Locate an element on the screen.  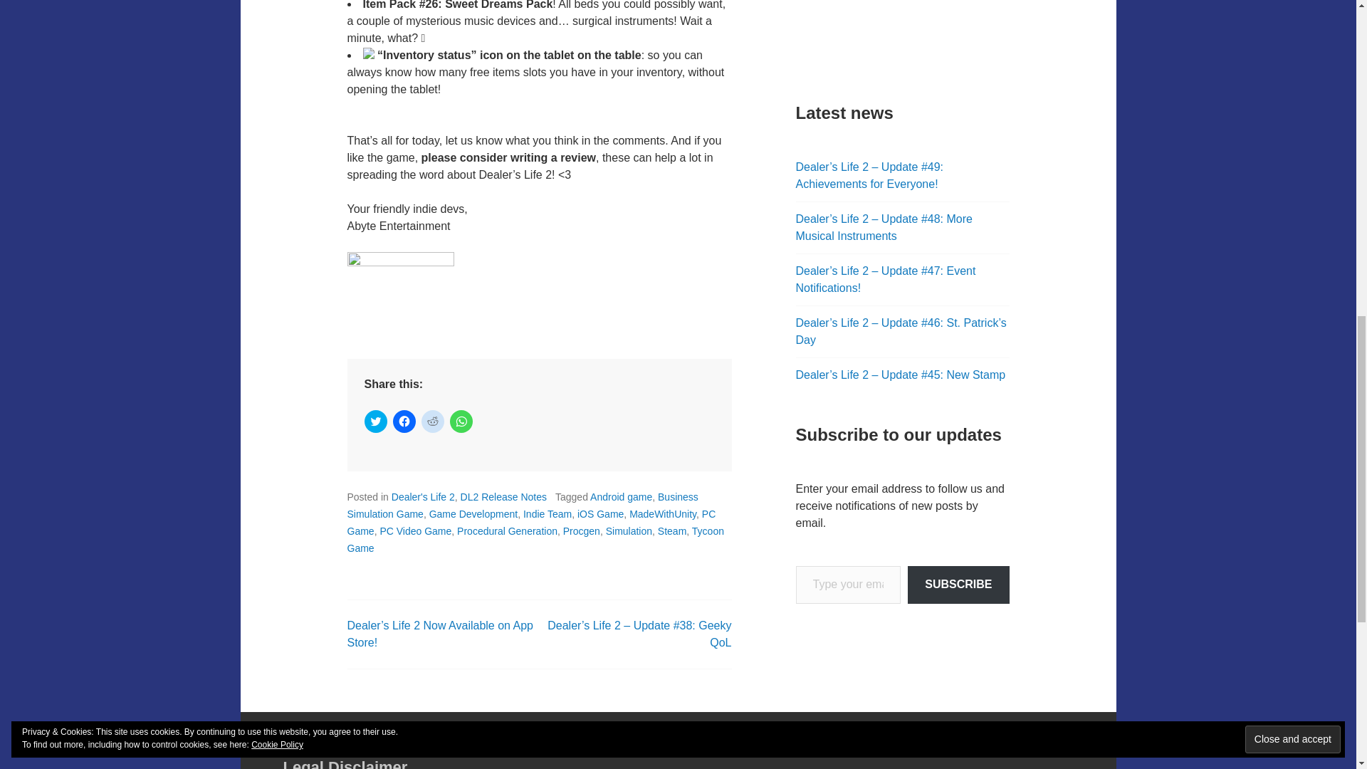
Android game is located at coordinates (621, 497).